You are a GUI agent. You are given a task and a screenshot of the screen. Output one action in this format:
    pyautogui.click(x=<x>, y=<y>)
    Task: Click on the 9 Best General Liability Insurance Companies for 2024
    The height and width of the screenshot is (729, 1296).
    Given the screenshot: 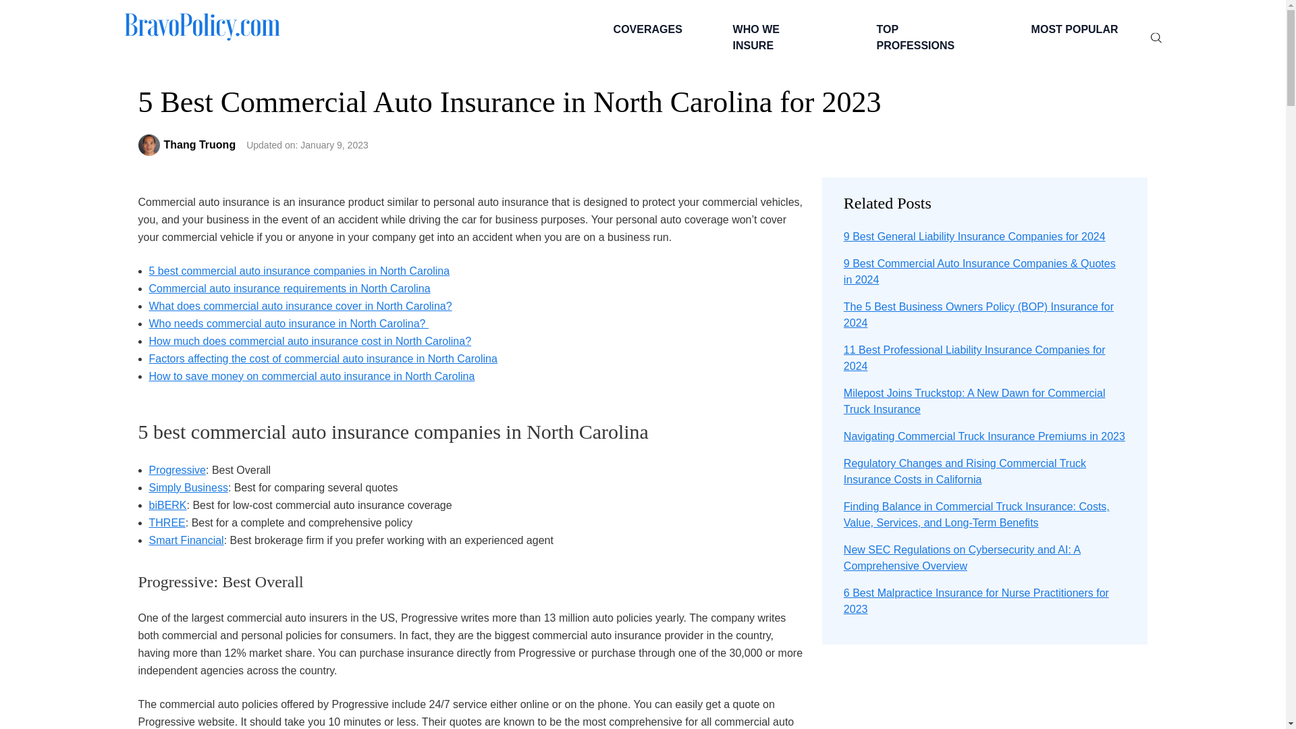 What is the action you would take?
    pyautogui.click(x=974, y=236)
    